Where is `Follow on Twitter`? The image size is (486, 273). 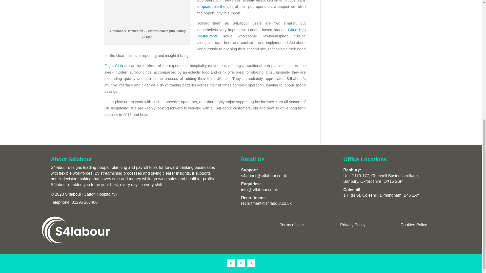 Follow on Twitter is located at coordinates (241, 263).